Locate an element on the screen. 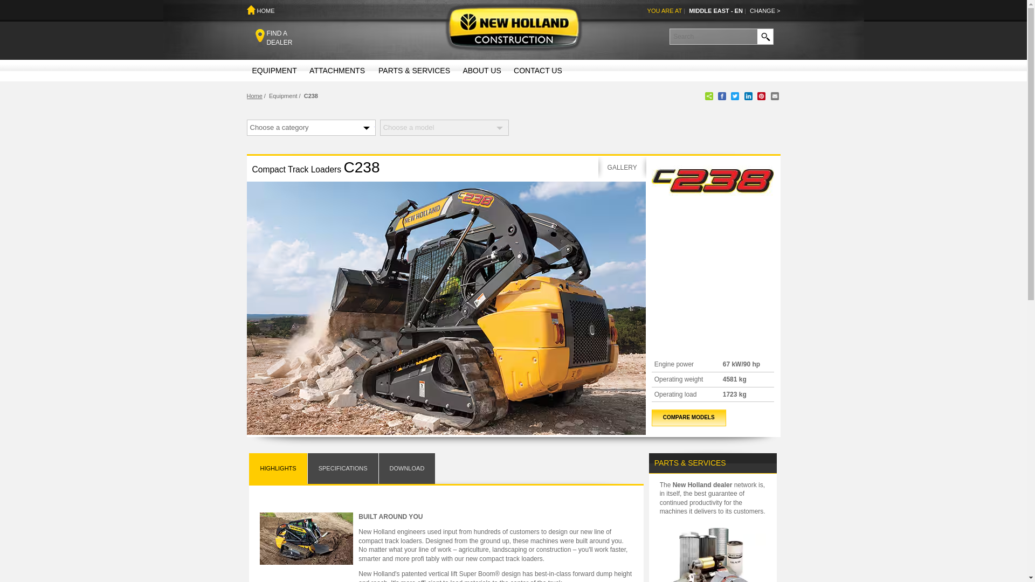  Cerca is located at coordinates (764, 37).